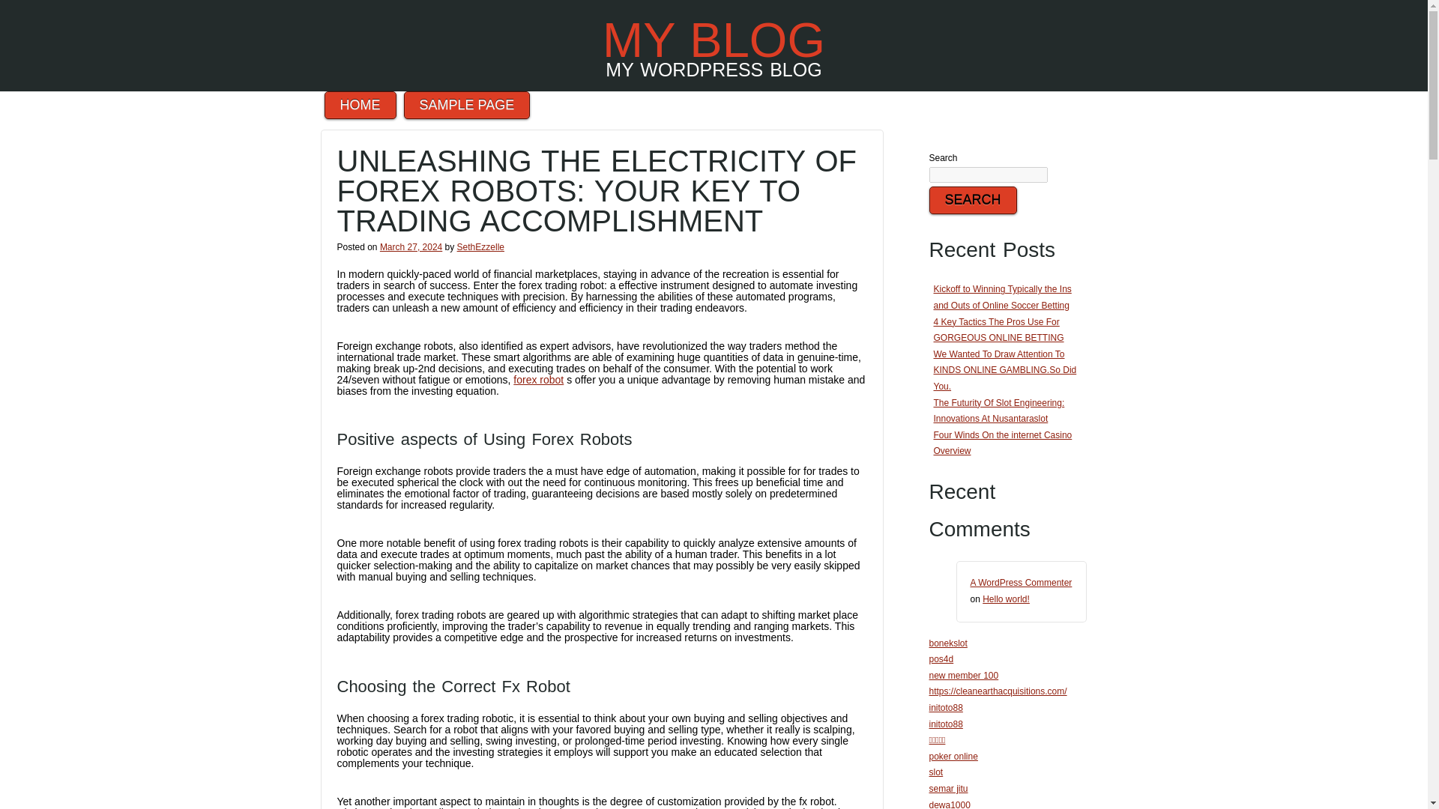  I want to click on initoto88, so click(946, 724).